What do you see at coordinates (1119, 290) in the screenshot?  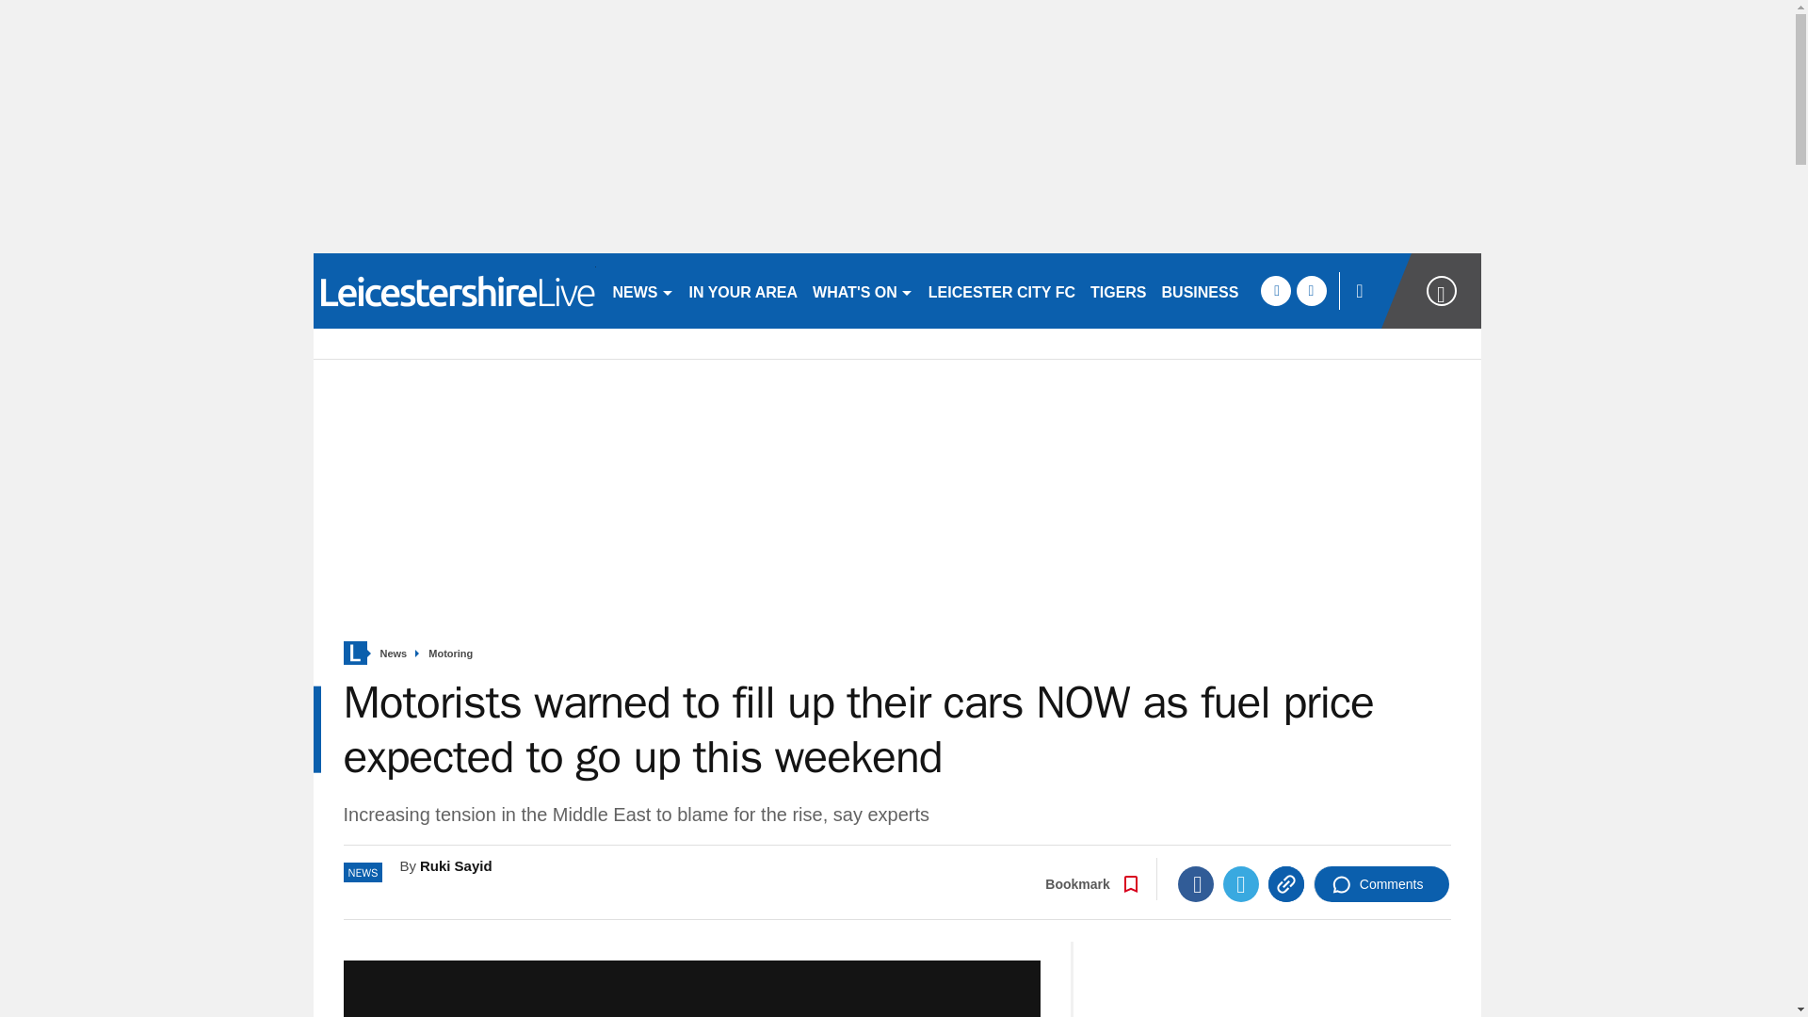 I see `TIGERS` at bounding box center [1119, 290].